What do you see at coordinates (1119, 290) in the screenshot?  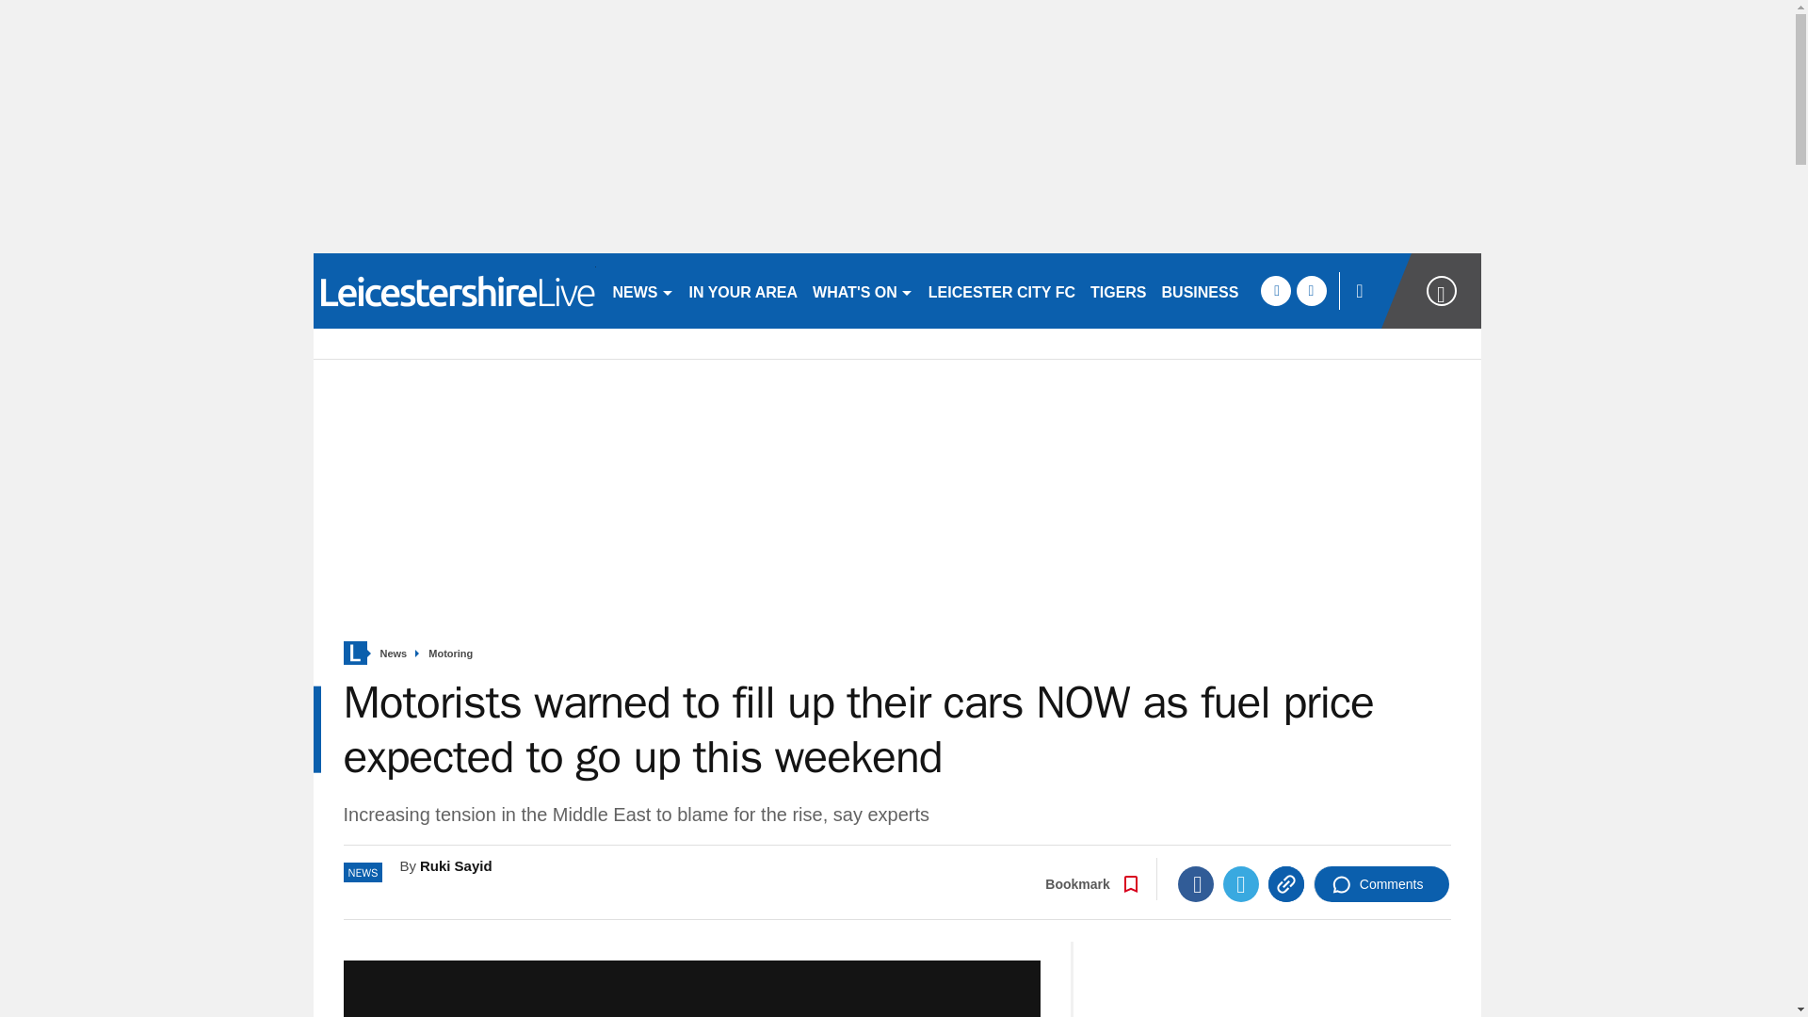 I see `TIGERS` at bounding box center [1119, 290].